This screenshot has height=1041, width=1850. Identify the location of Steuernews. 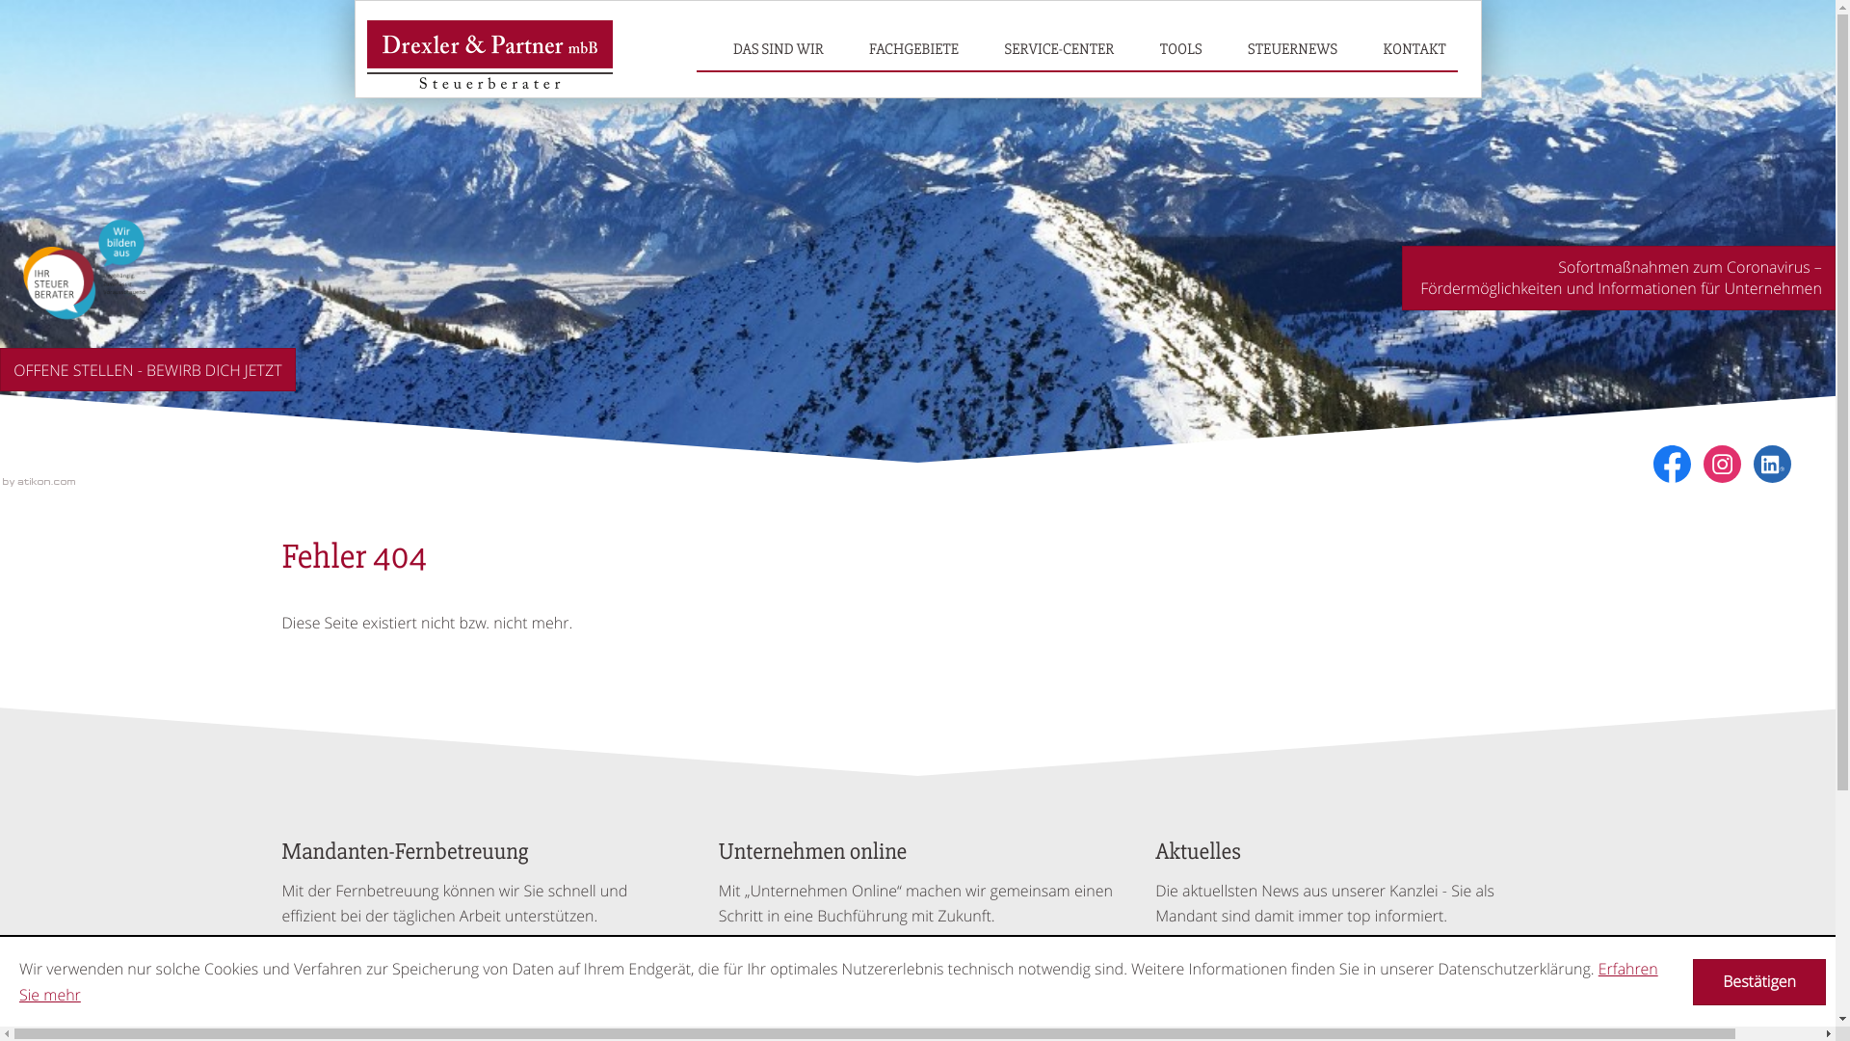
(1222, 965).